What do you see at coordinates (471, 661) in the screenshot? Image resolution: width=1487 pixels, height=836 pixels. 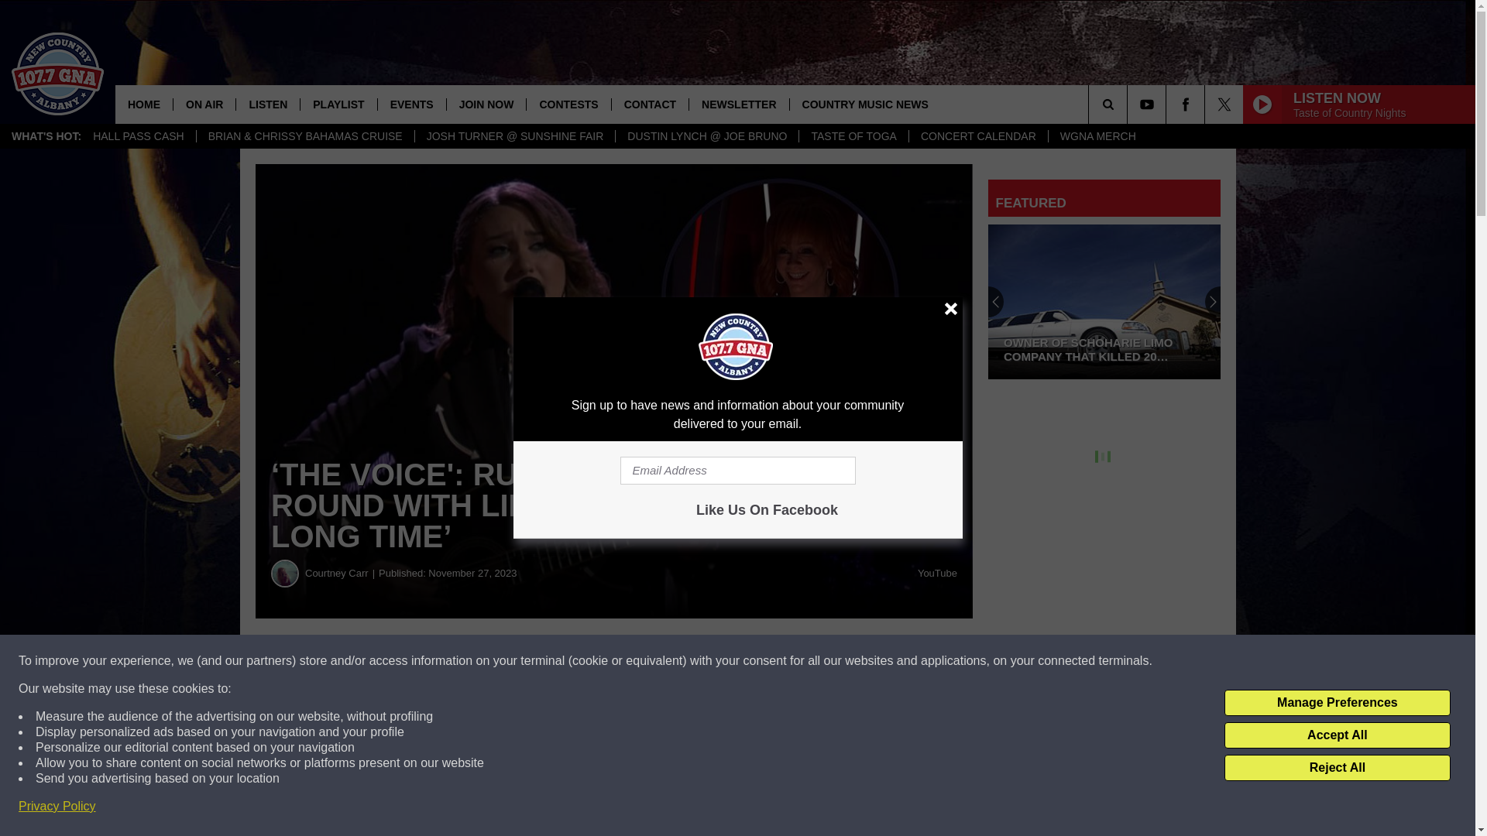 I see `SHARE` at bounding box center [471, 661].